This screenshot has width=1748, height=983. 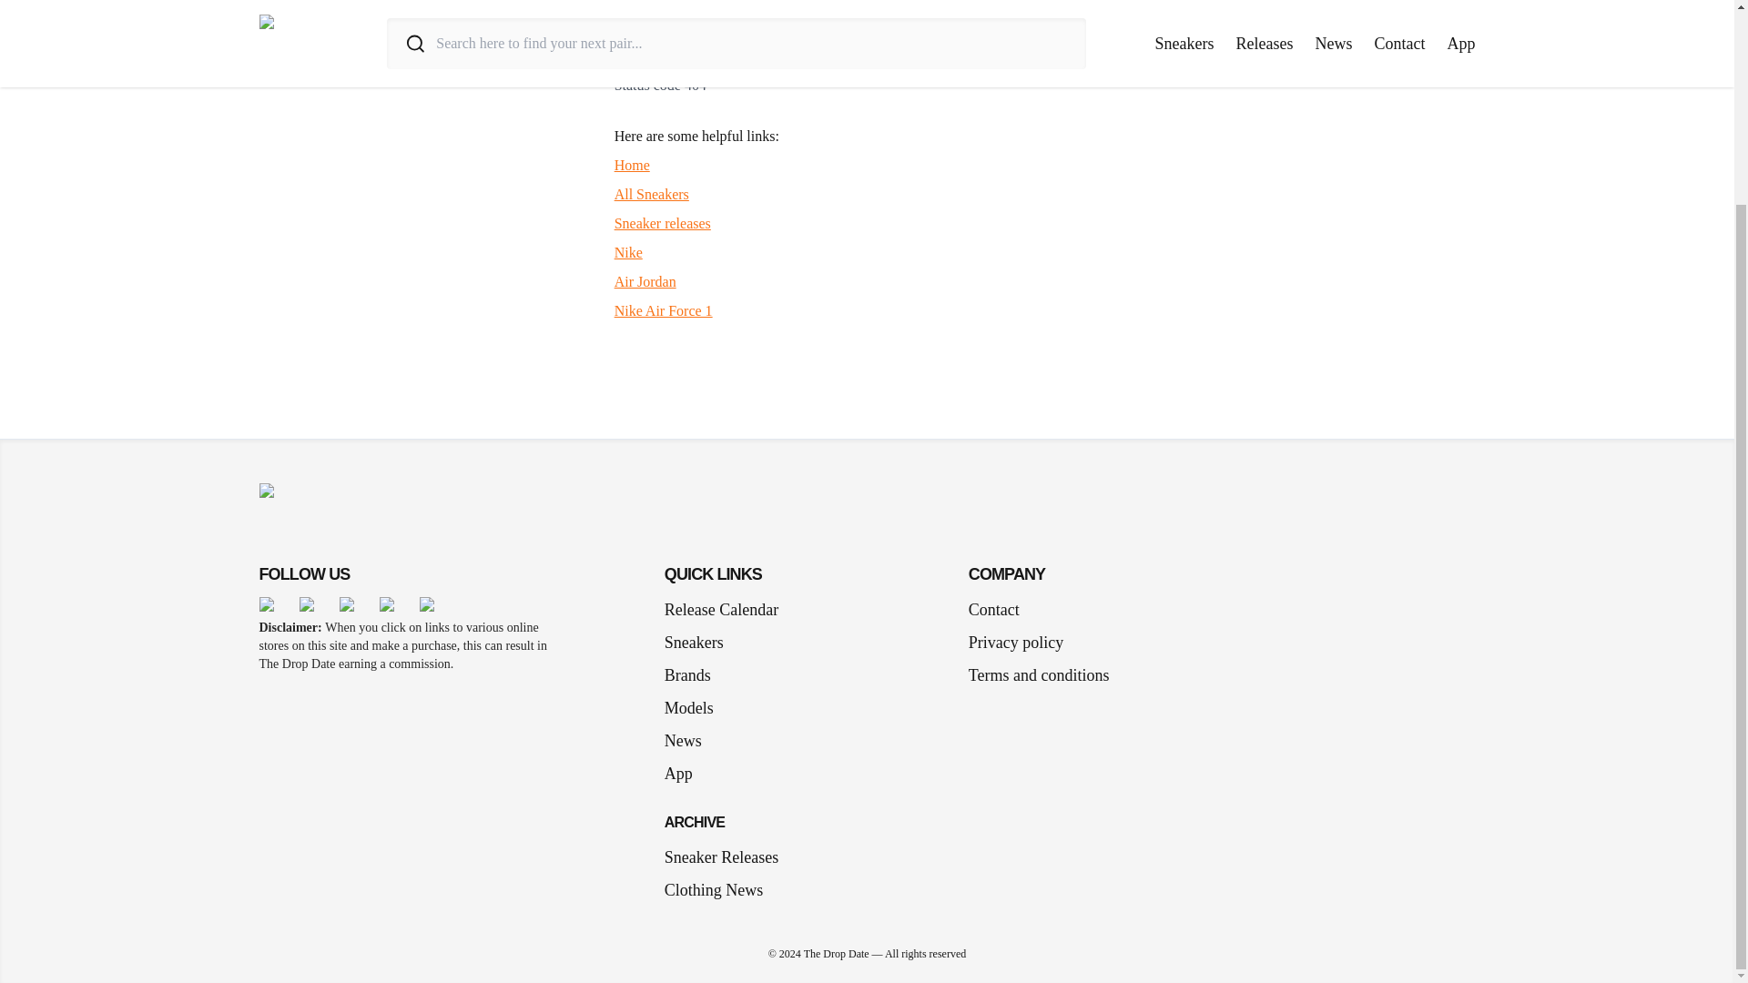 What do you see at coordinates (686, 774) in the screenshot?
I see `App` at bounding box center [686, 774].